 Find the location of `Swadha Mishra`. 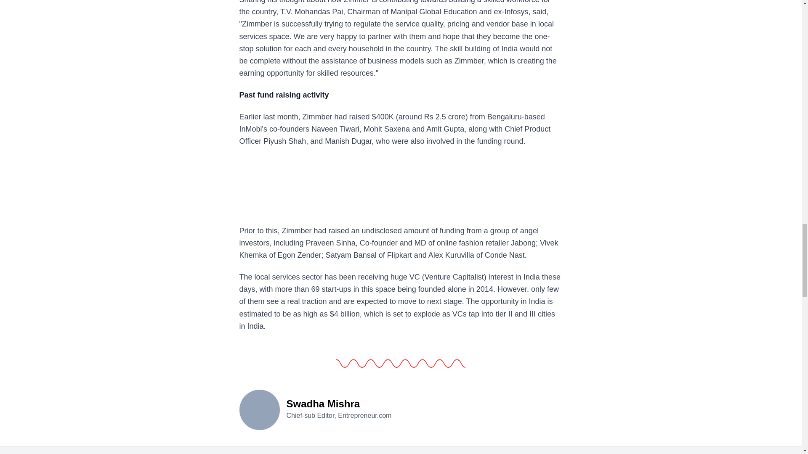

Swadha Mishra is located at coordinates (259, 409).